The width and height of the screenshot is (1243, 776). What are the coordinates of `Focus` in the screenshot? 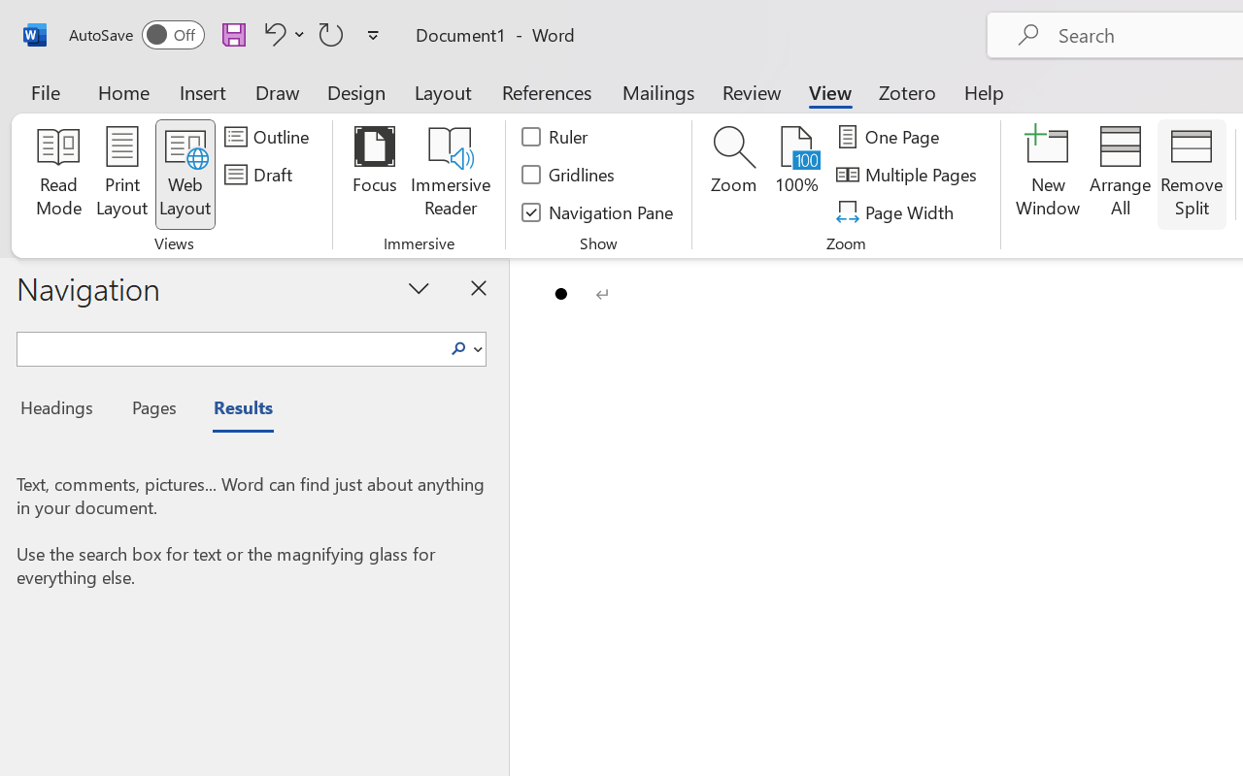 It's located at (375, 175).